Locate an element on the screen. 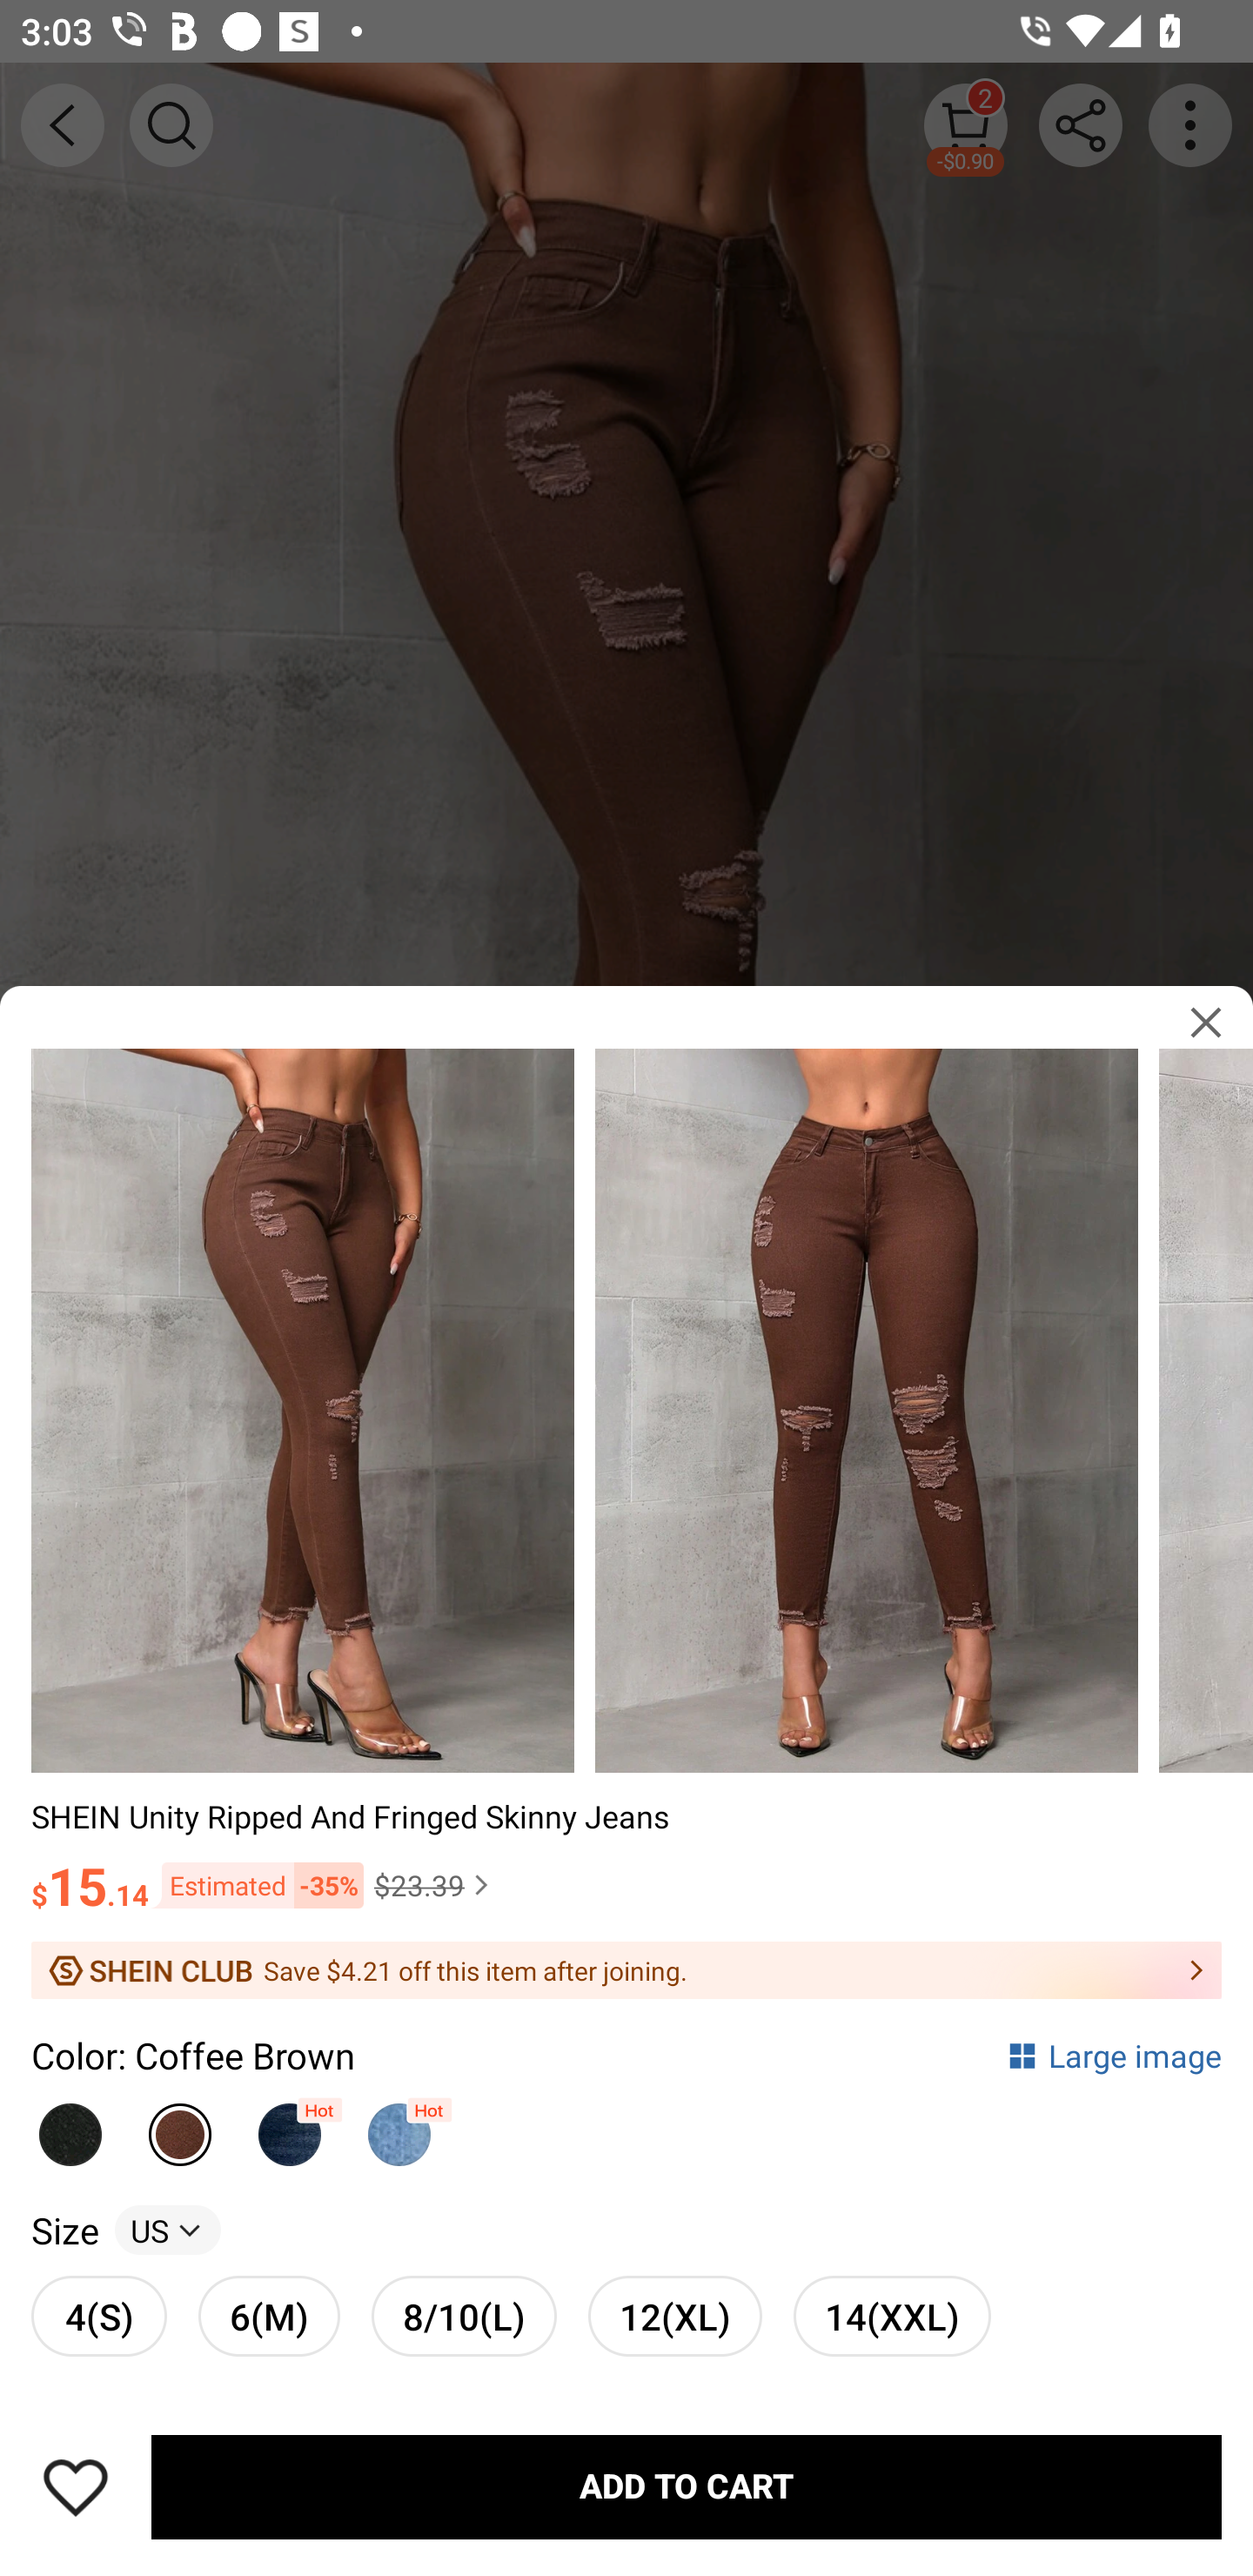  Size is located at coordinates (64, 2230).